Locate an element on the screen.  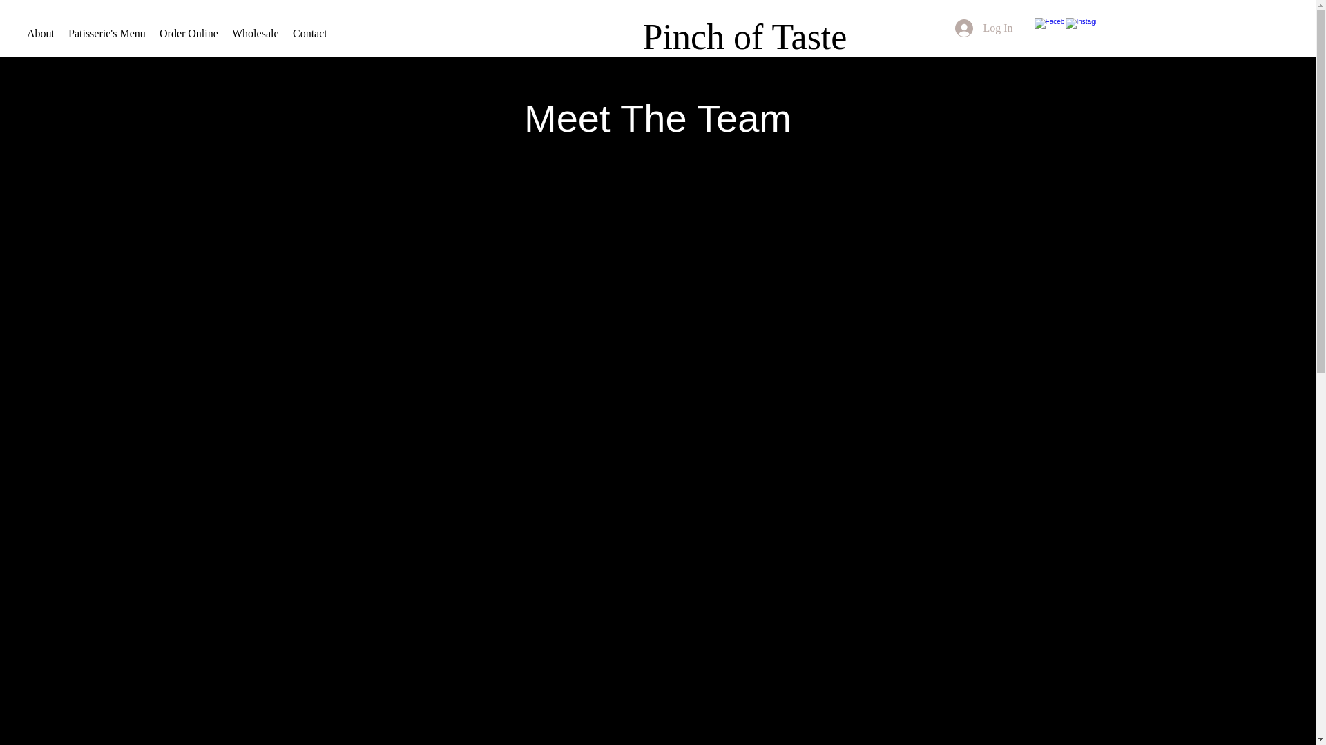
Wholesale is located at coordinates (256, 33).